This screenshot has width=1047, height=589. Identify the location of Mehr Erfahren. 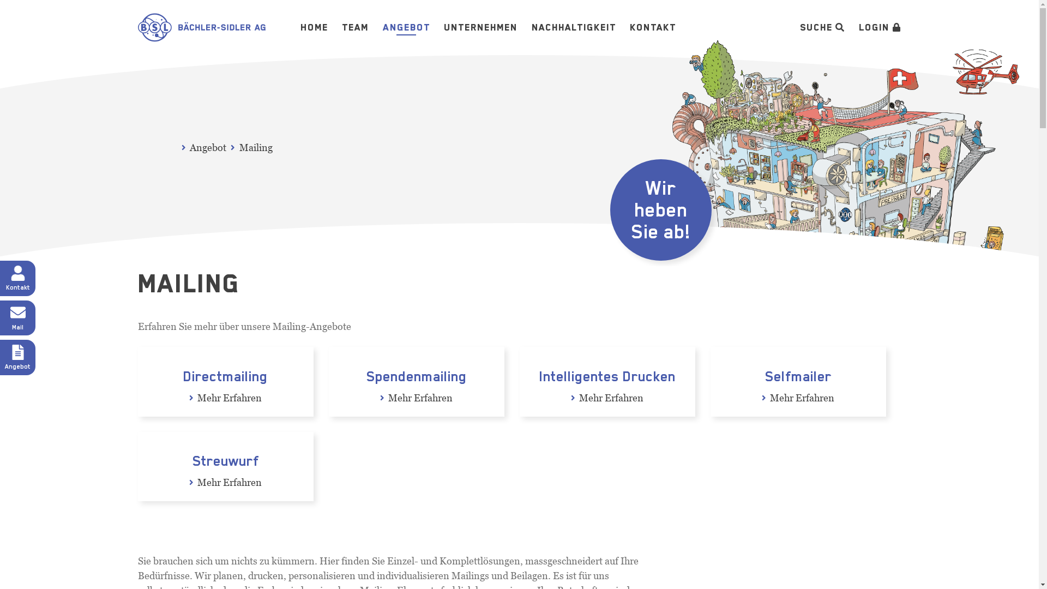
(420, 398).